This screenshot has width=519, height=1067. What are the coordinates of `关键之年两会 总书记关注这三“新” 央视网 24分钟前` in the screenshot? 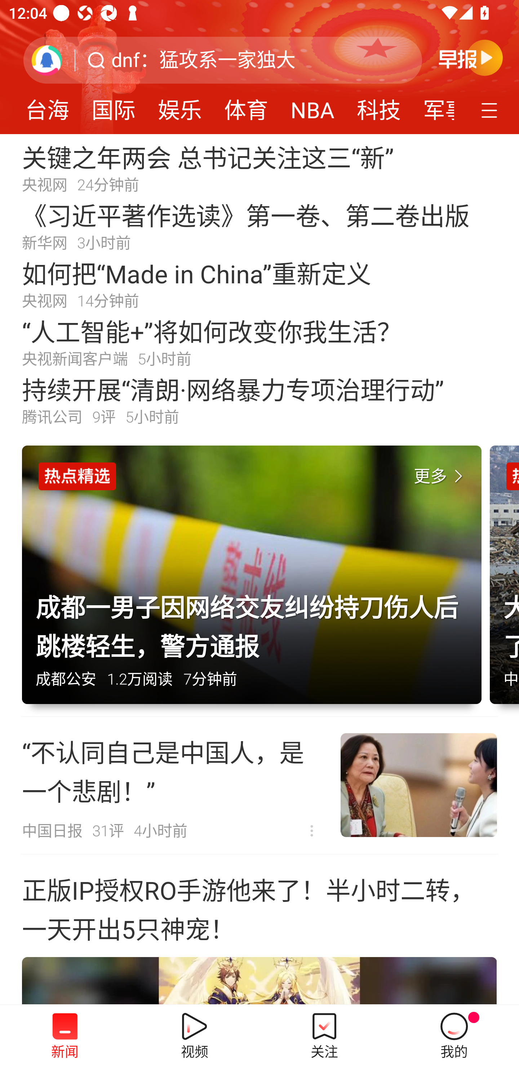 It's located at (259, 167).